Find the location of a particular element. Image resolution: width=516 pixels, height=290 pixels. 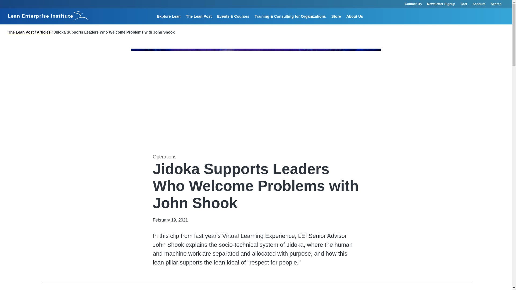

The Lean Post is located at coordinates (199, 16).